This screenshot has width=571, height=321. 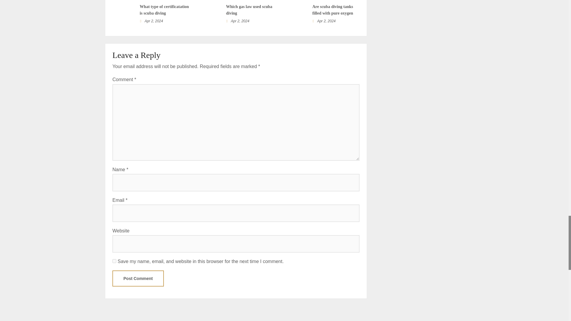 What do you see at coordinates (138, 278) in the screenshot?
I see `Post Comment` at bounding box center [138, 278].